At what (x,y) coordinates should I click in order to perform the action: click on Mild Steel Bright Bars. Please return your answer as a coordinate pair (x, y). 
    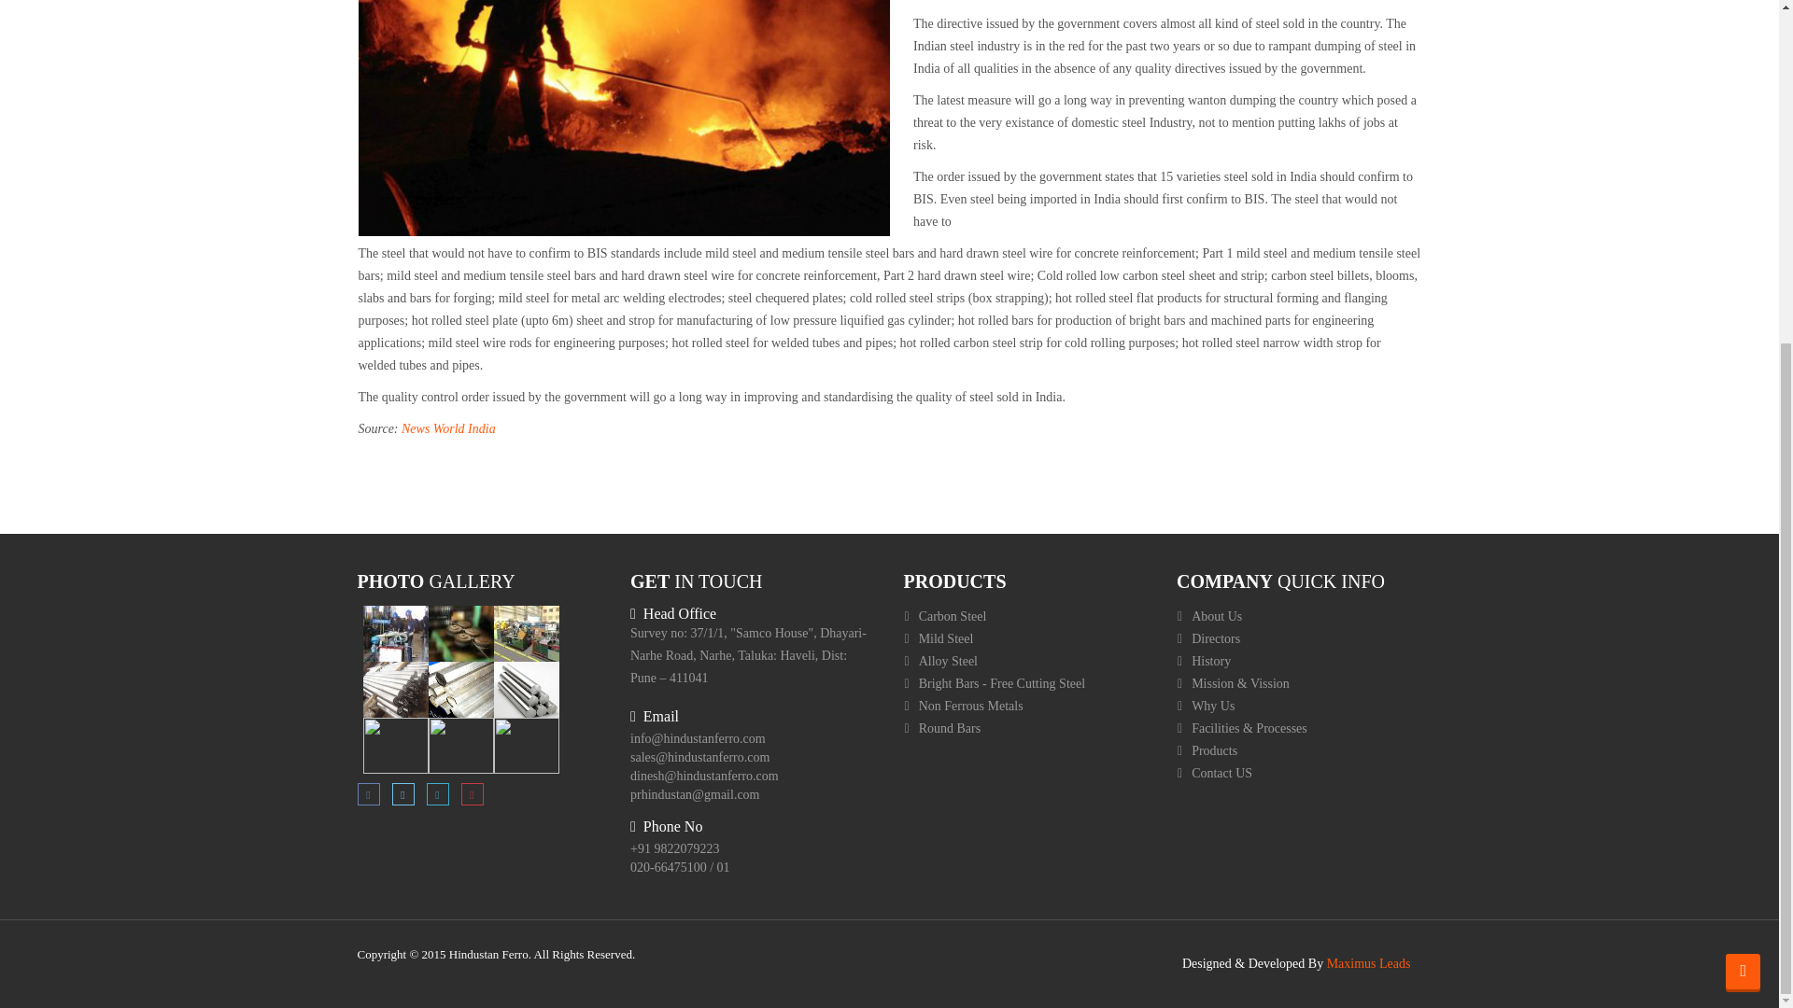
    Looking at the image, I should click on (461, 689).